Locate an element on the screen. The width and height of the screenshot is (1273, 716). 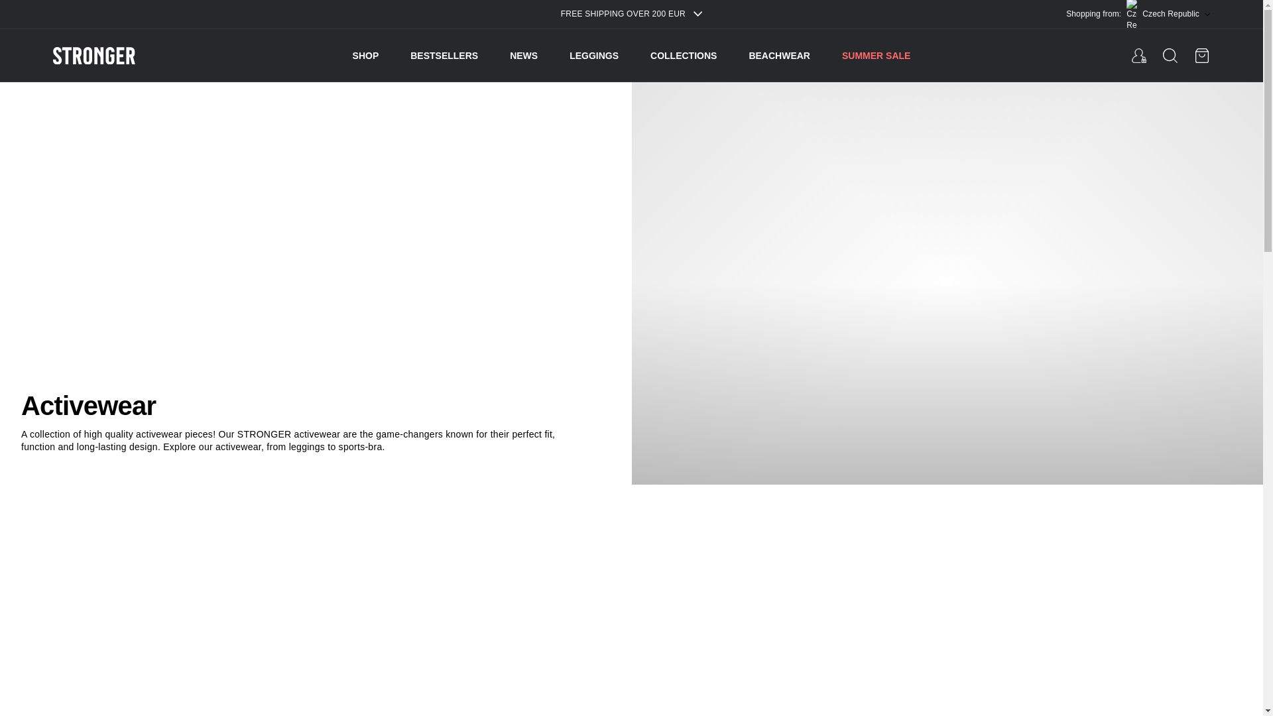
Open search is located at coordinates (1170, 56).